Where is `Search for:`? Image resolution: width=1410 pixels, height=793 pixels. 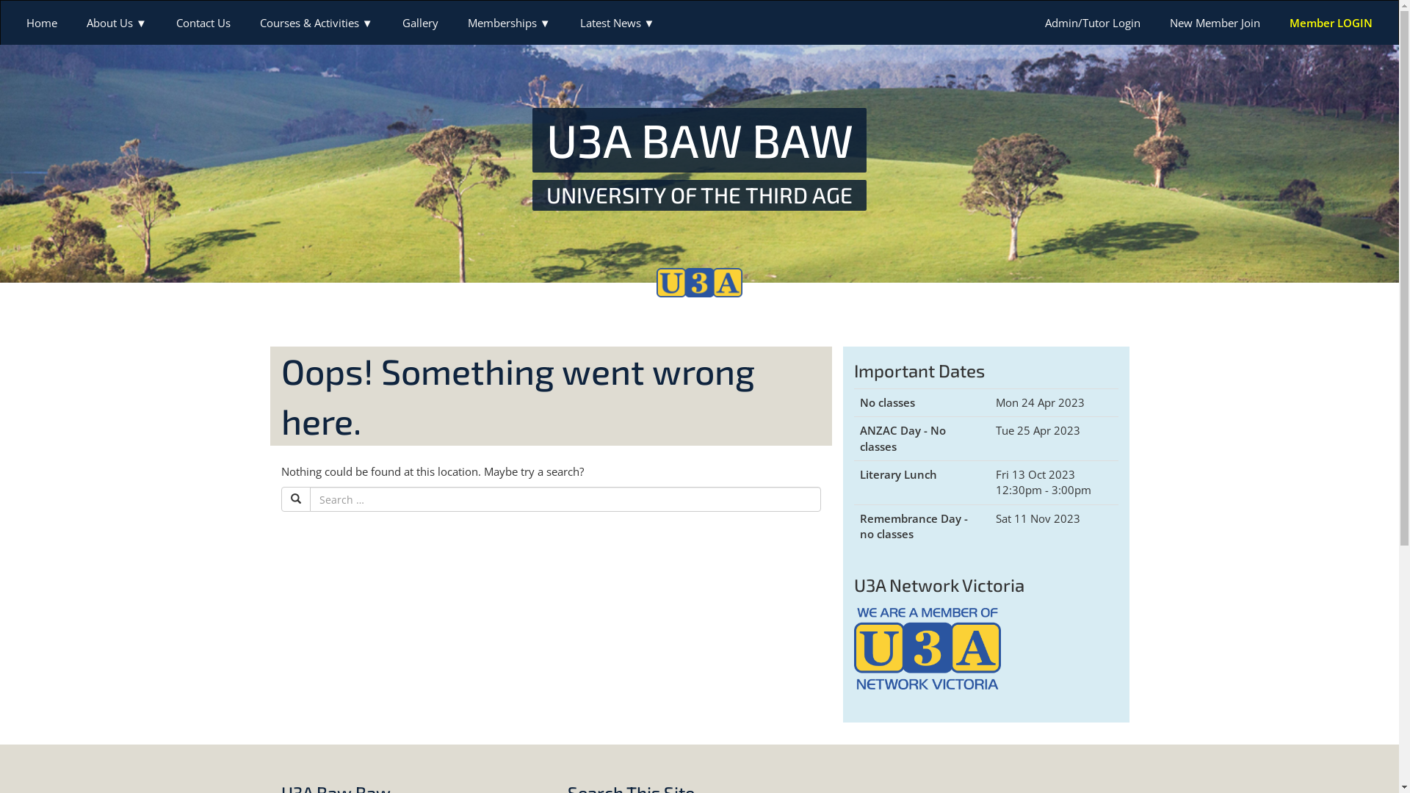
Search for: is located at coordinates (565, 499).